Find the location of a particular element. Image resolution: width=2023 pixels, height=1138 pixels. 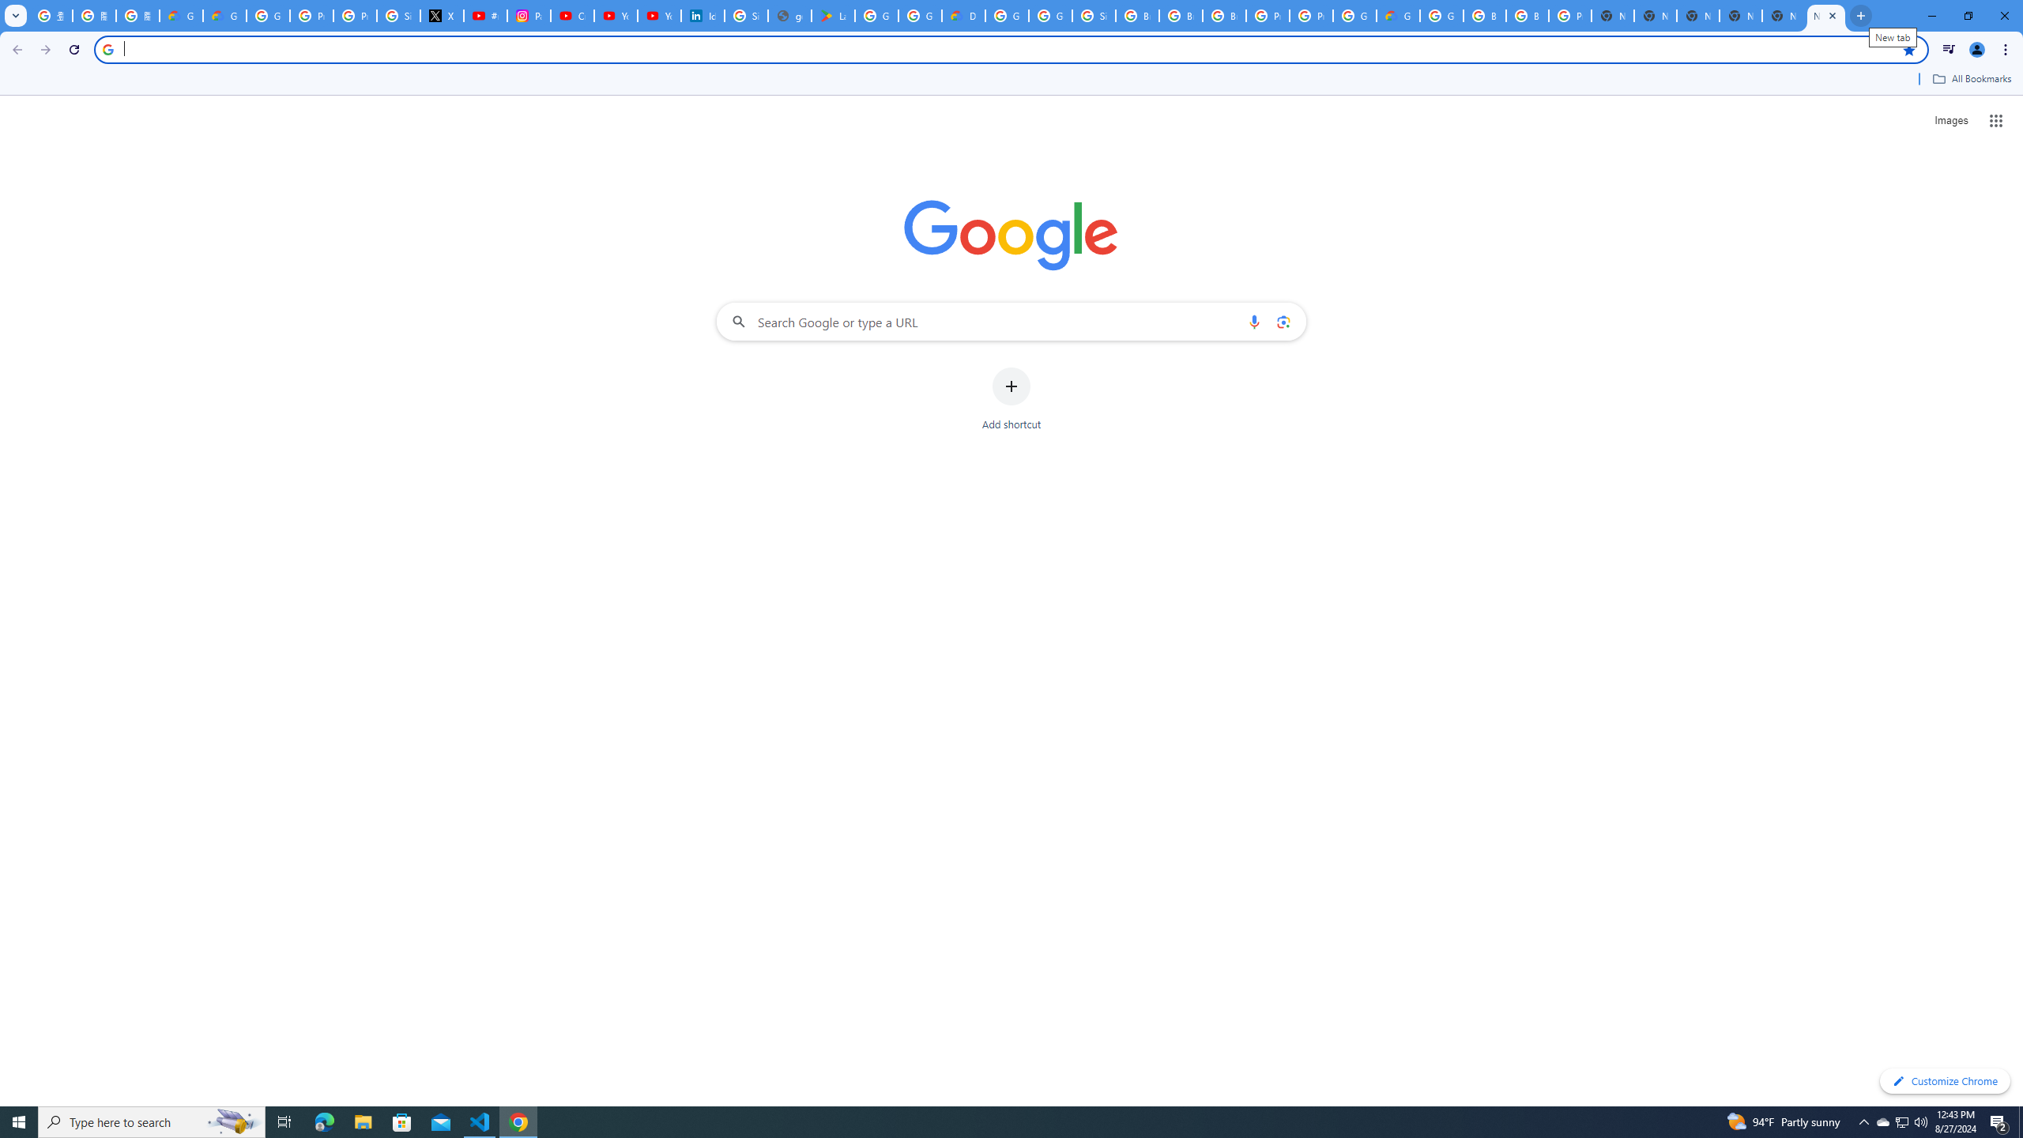

Search for Images  is located at coordinates (1950, 121).